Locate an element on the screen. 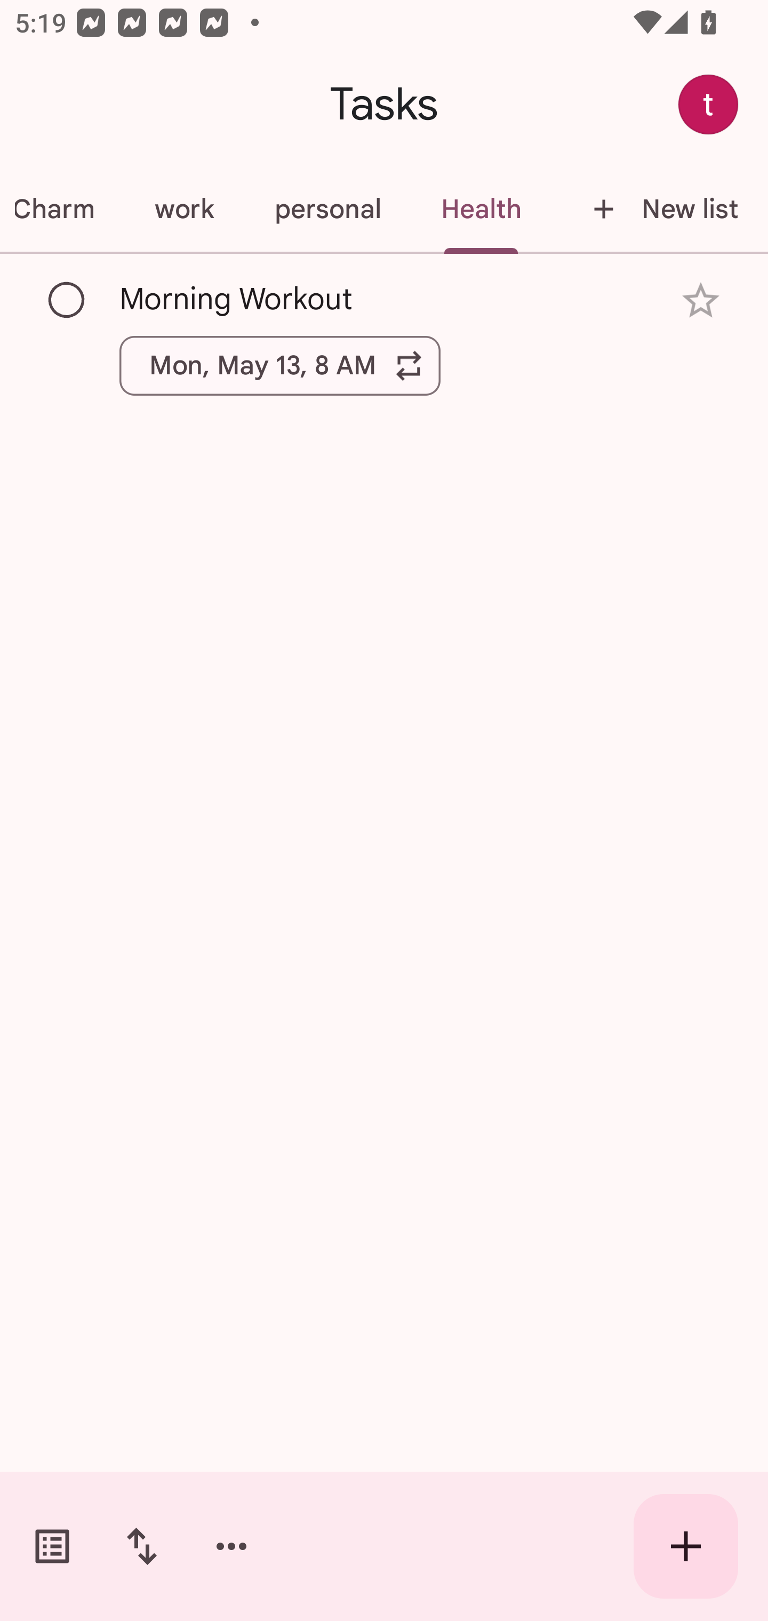 This screenshot has height=1621, width=768. Change sort order is located at coordinates (141, 1546).